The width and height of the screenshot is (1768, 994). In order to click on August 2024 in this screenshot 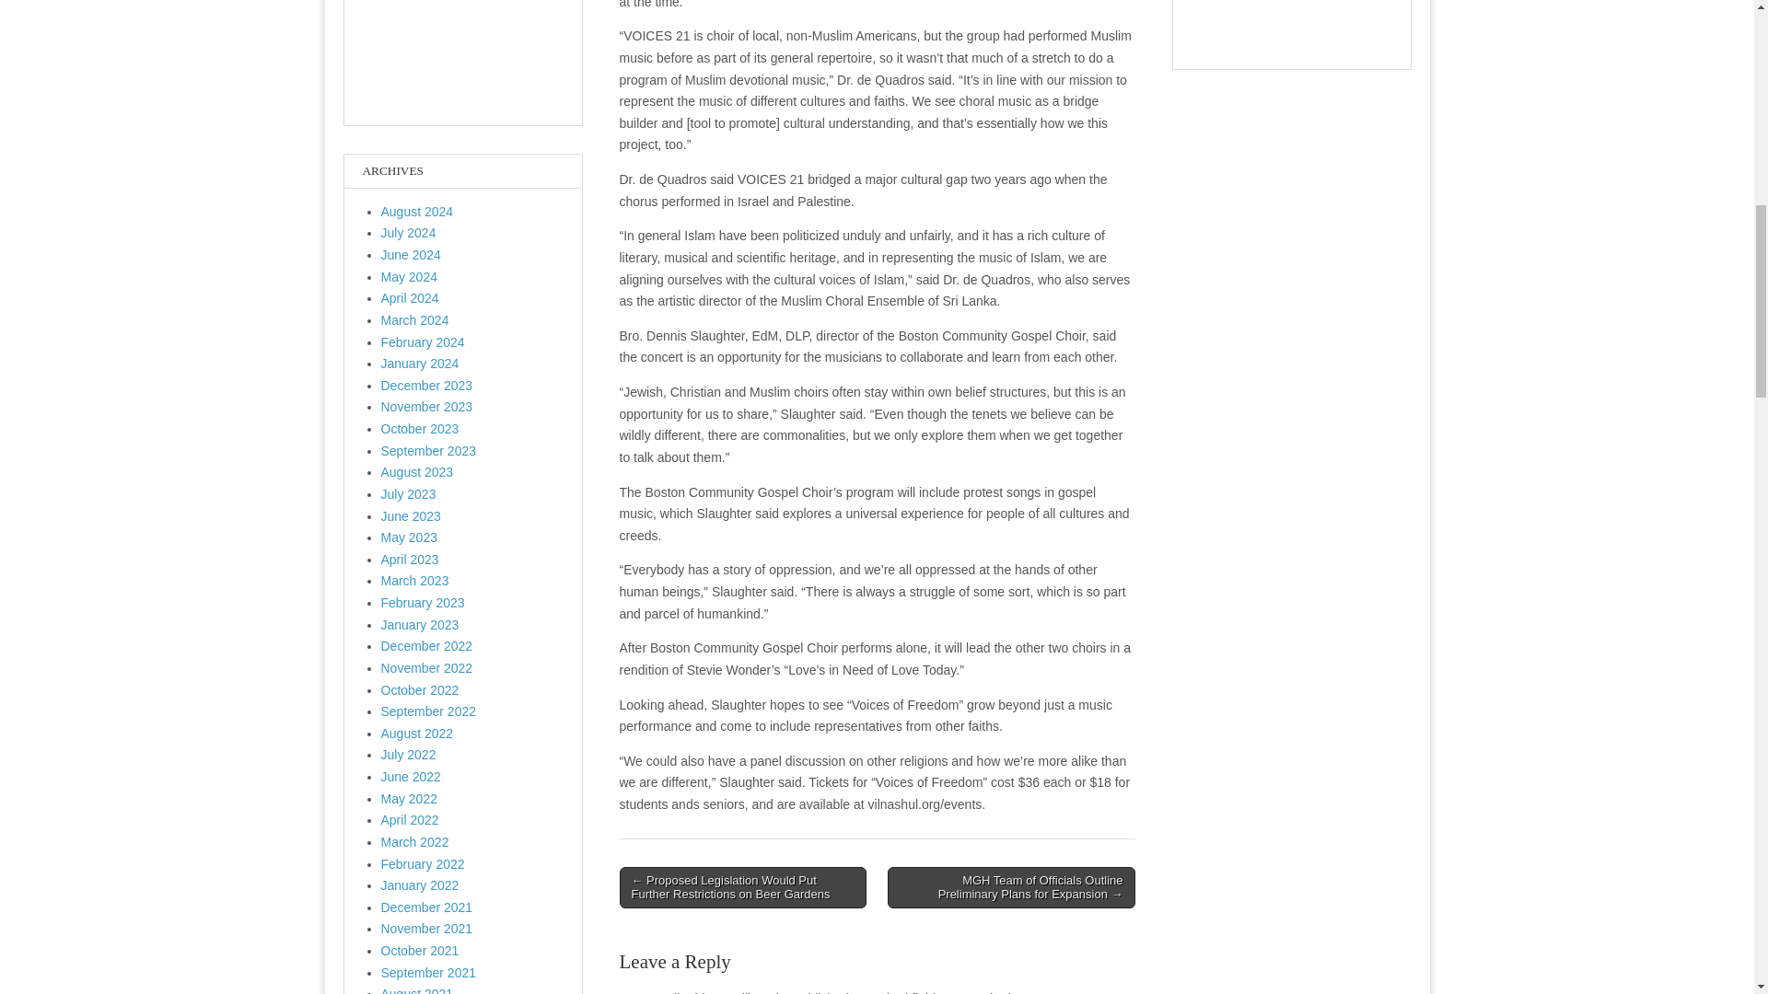, I will do `click(418, 212)`.